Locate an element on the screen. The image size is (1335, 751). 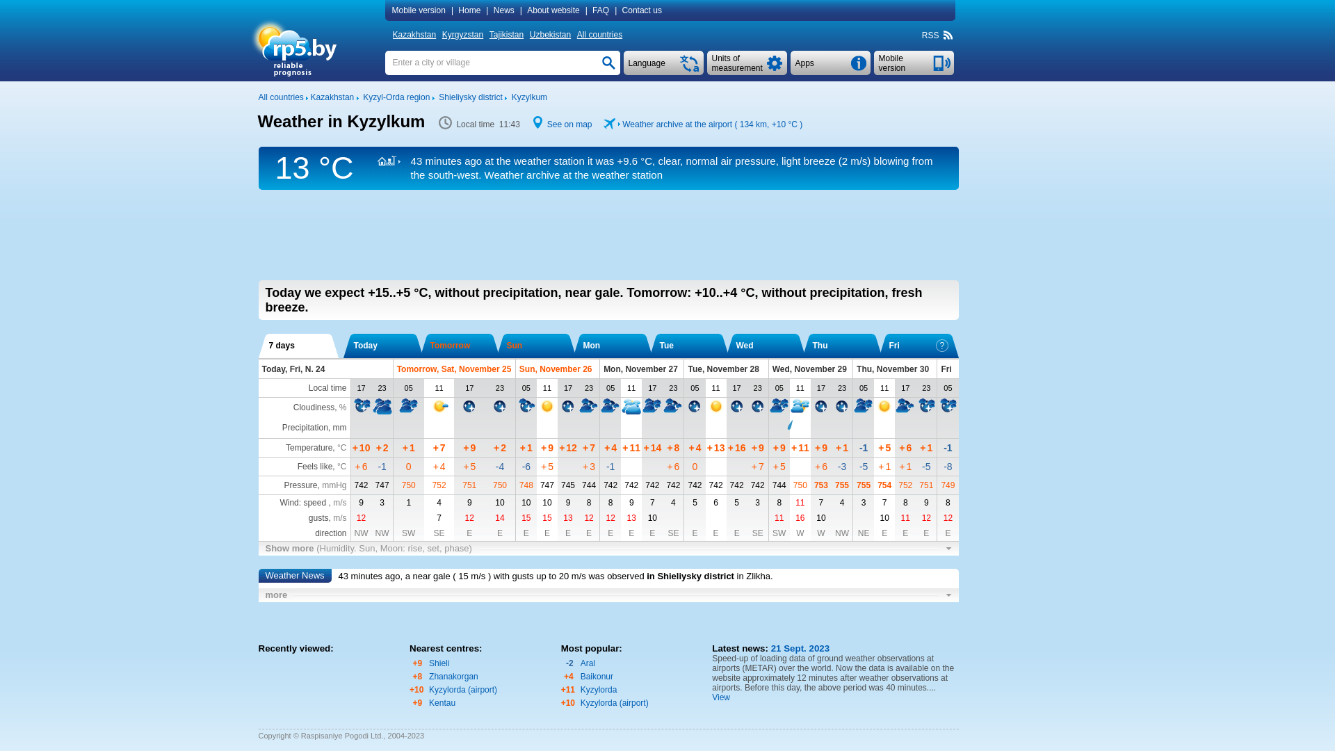
Wind: speed , m/s is located at coordinates (313, 503).